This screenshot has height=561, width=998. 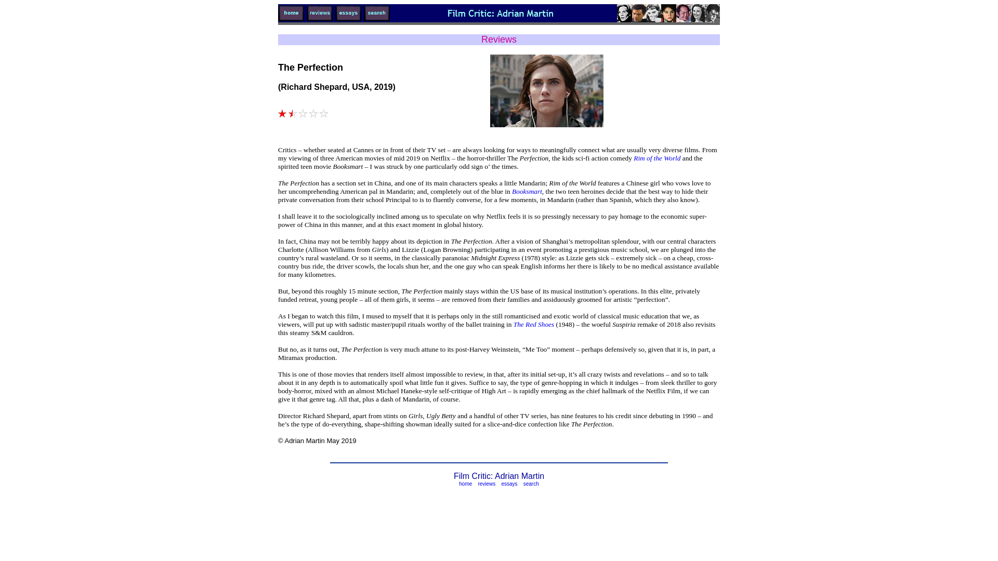 What do you see at coordinates (657, 158) in the screenshot?
I see `Rim of the World` at bounding box center [657, 158].